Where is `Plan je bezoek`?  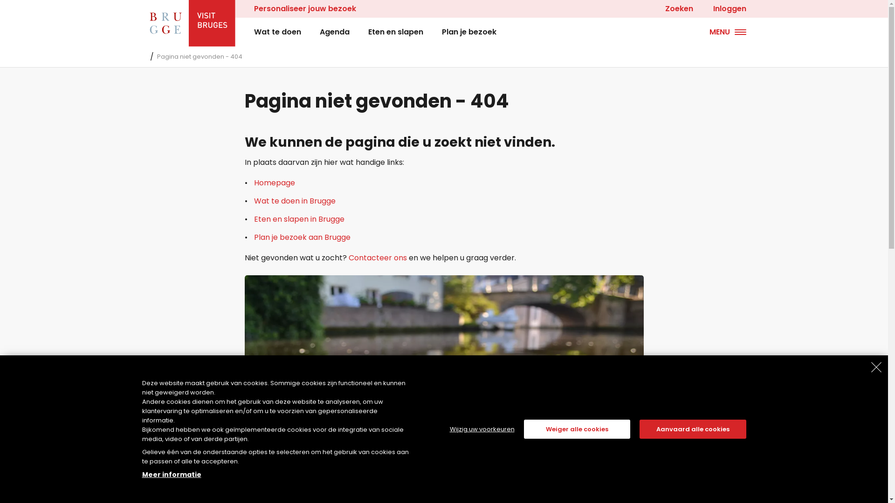
Plan je bezoek is located at coordinates (469, 32).